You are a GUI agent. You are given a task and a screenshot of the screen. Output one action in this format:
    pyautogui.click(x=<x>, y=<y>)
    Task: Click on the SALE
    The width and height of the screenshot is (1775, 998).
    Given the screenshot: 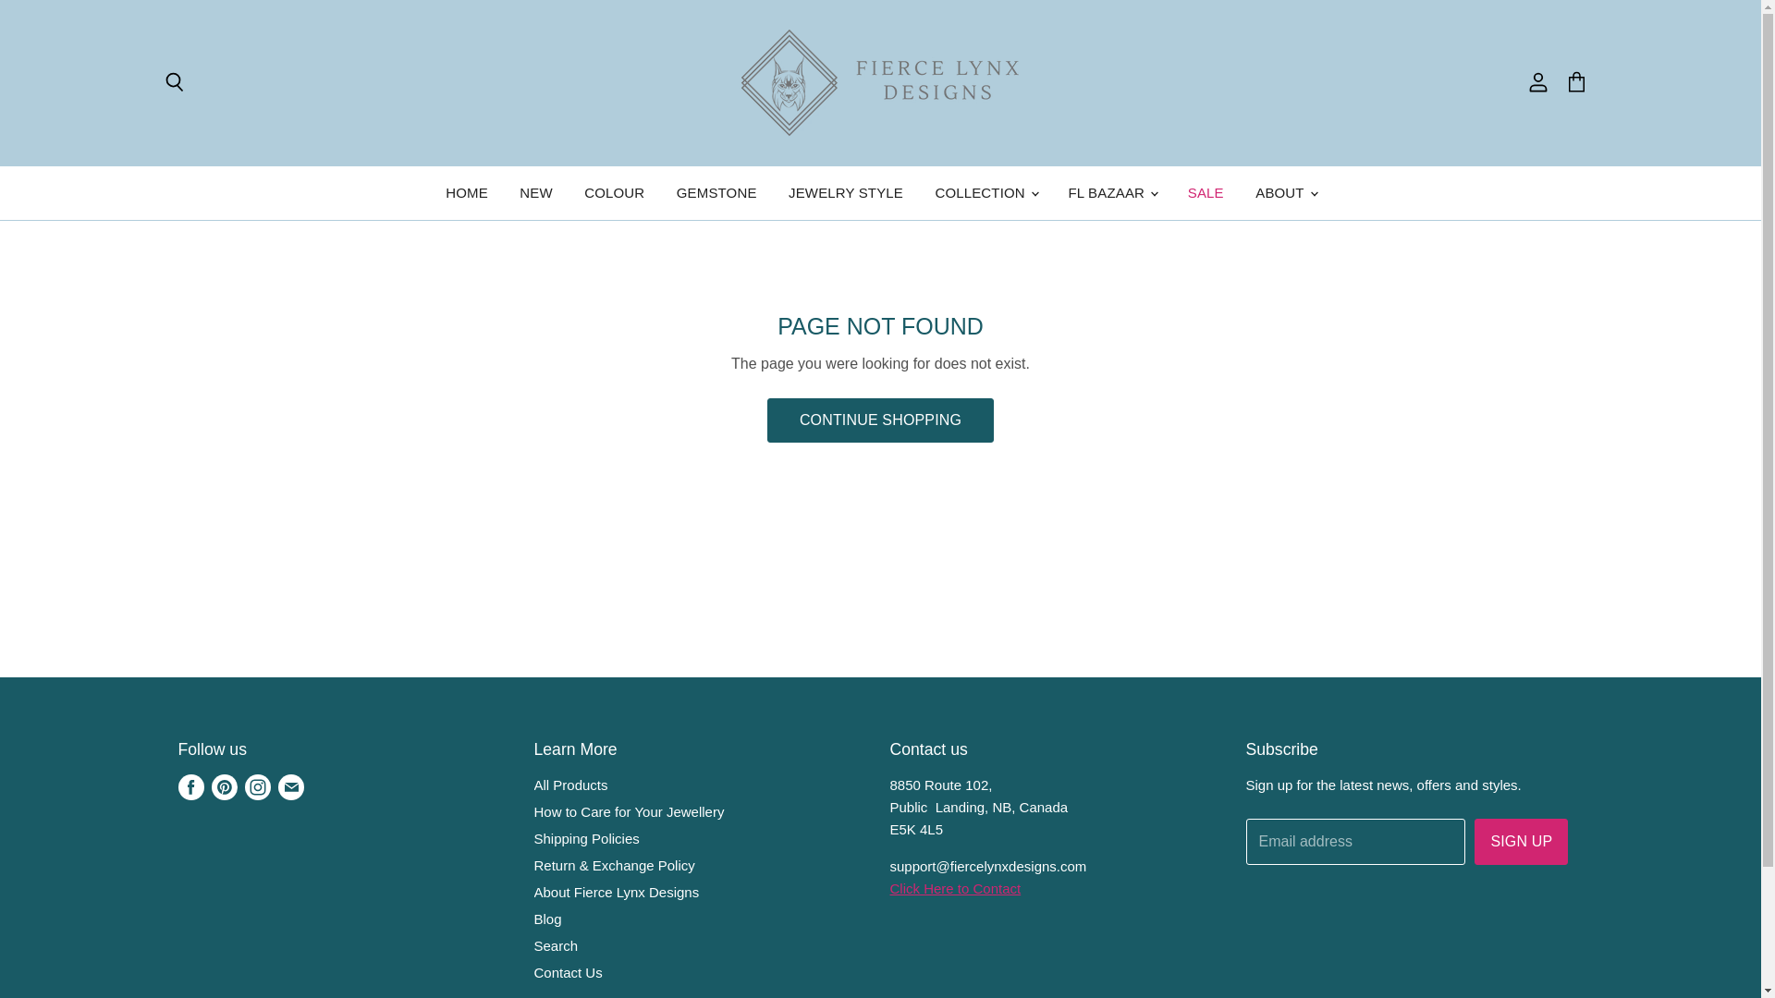 What is the action you would take?
    pyautogui.click(x=1206, y=192)
    